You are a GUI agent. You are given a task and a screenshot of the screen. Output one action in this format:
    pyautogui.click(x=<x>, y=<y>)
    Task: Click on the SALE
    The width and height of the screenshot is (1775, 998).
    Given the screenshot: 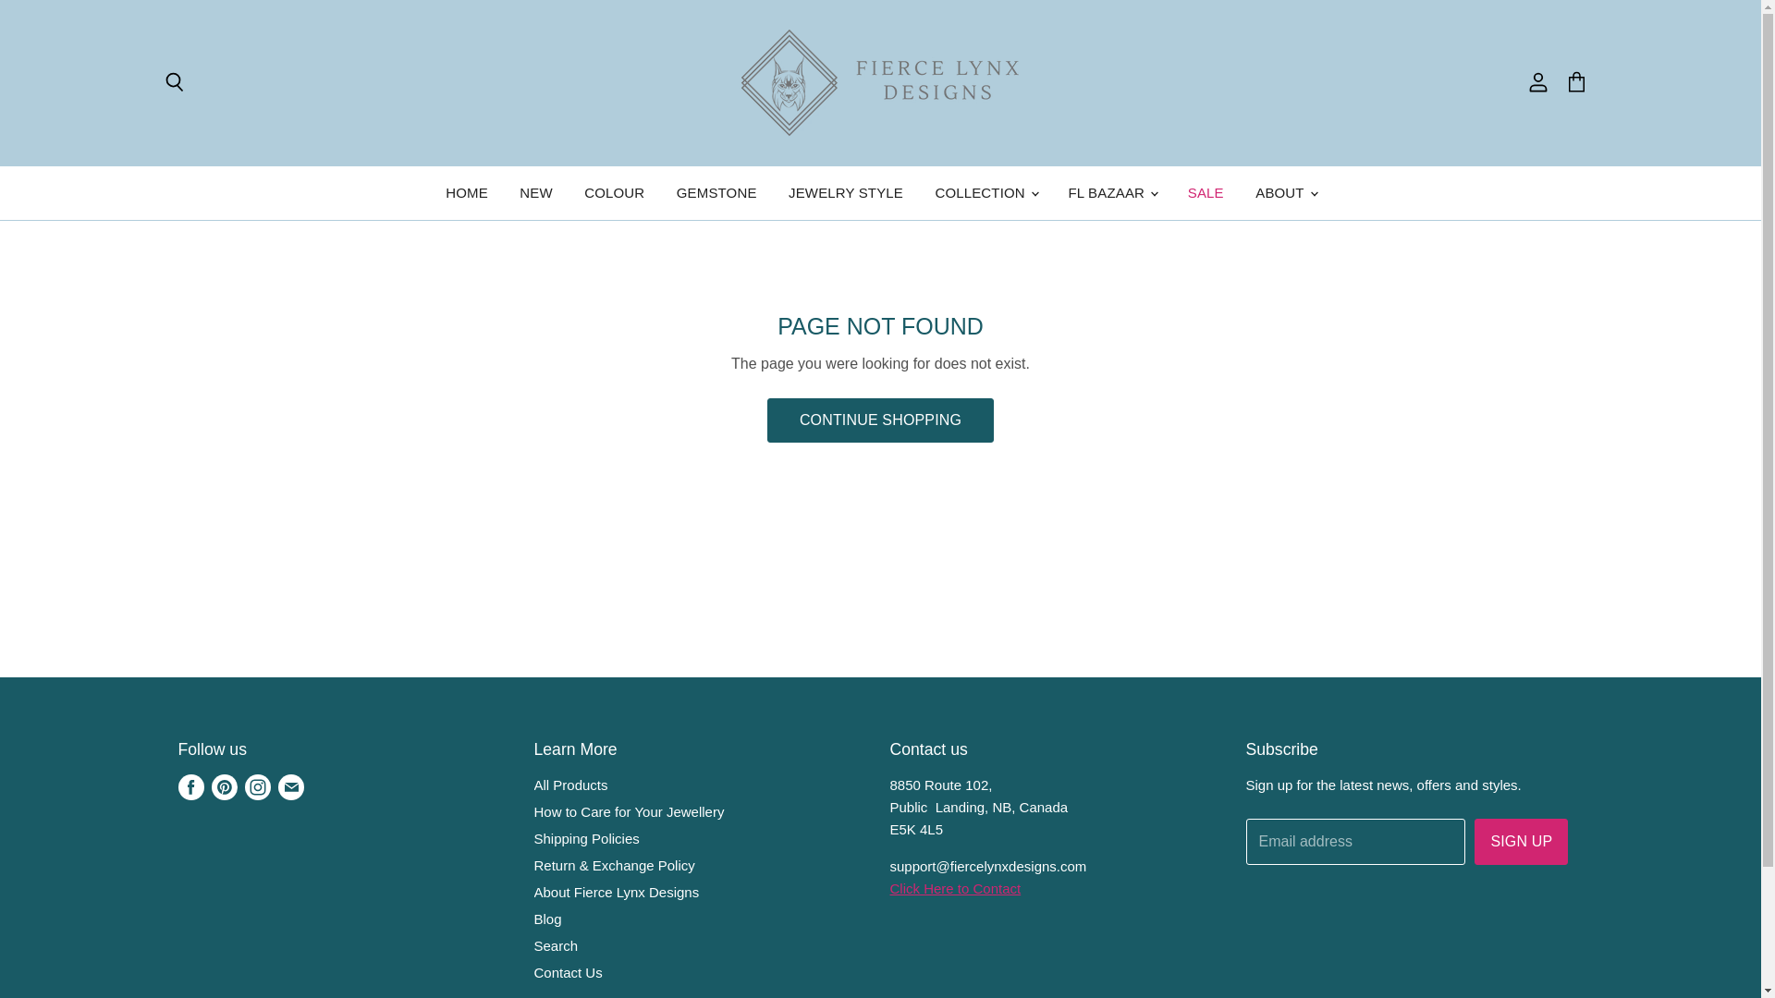 What is the action you would take?
    pyautogui.click(x=1206, y=192)
    